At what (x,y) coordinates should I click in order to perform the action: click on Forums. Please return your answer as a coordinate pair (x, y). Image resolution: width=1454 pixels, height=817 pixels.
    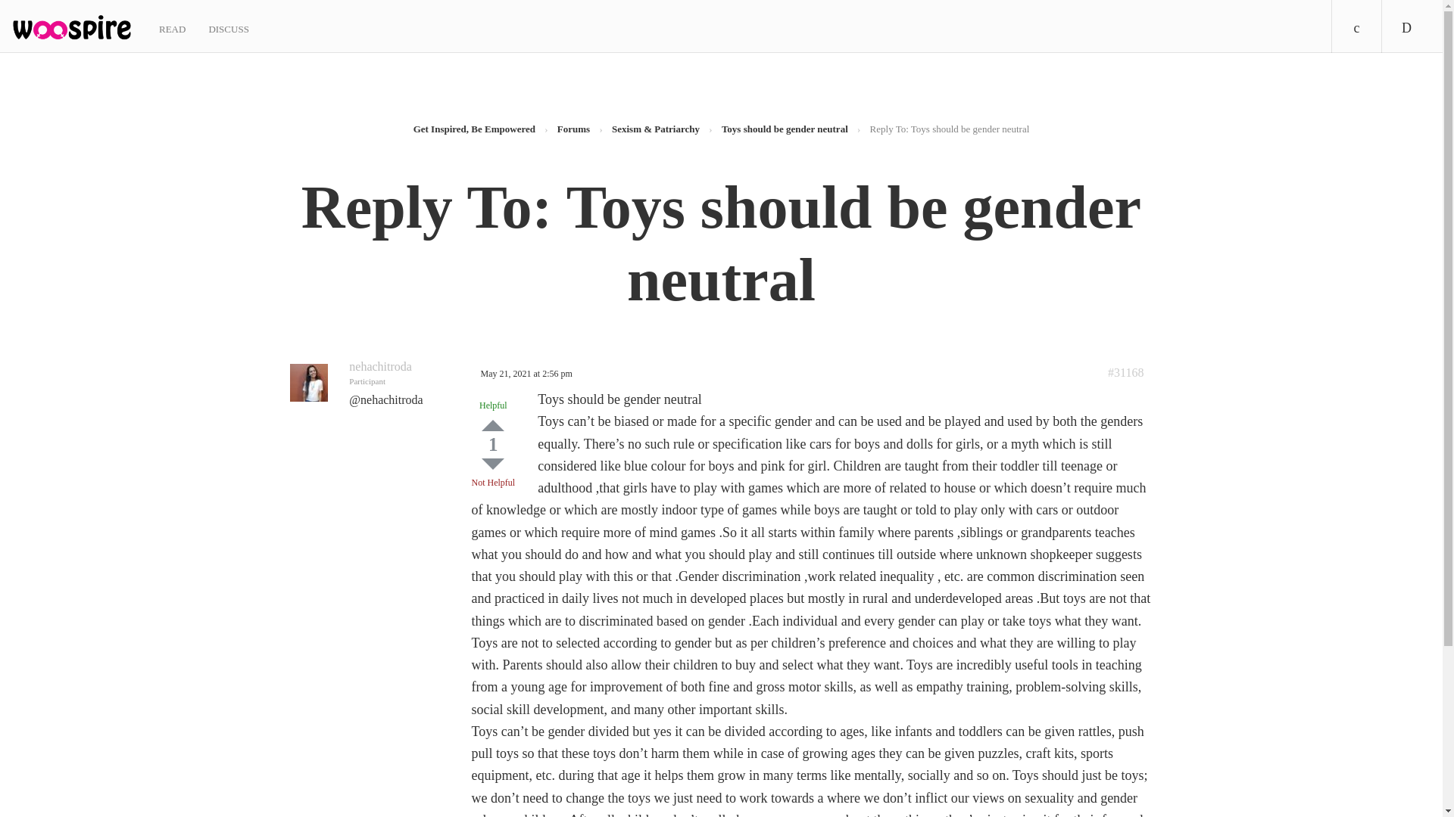
    Looking at the image, I should click on (573, 129).